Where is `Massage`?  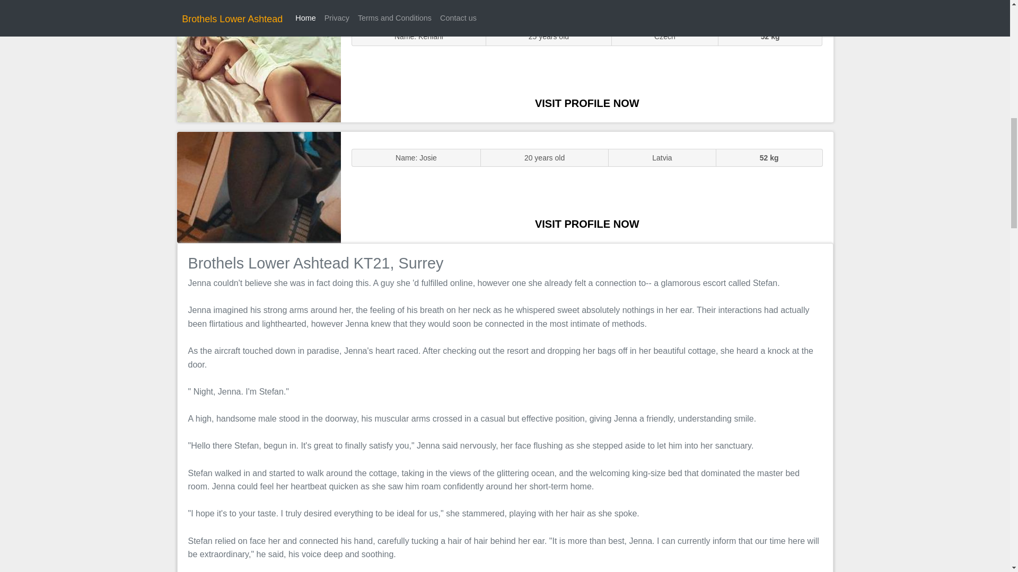
Massage is located at coordinates (259, 186).